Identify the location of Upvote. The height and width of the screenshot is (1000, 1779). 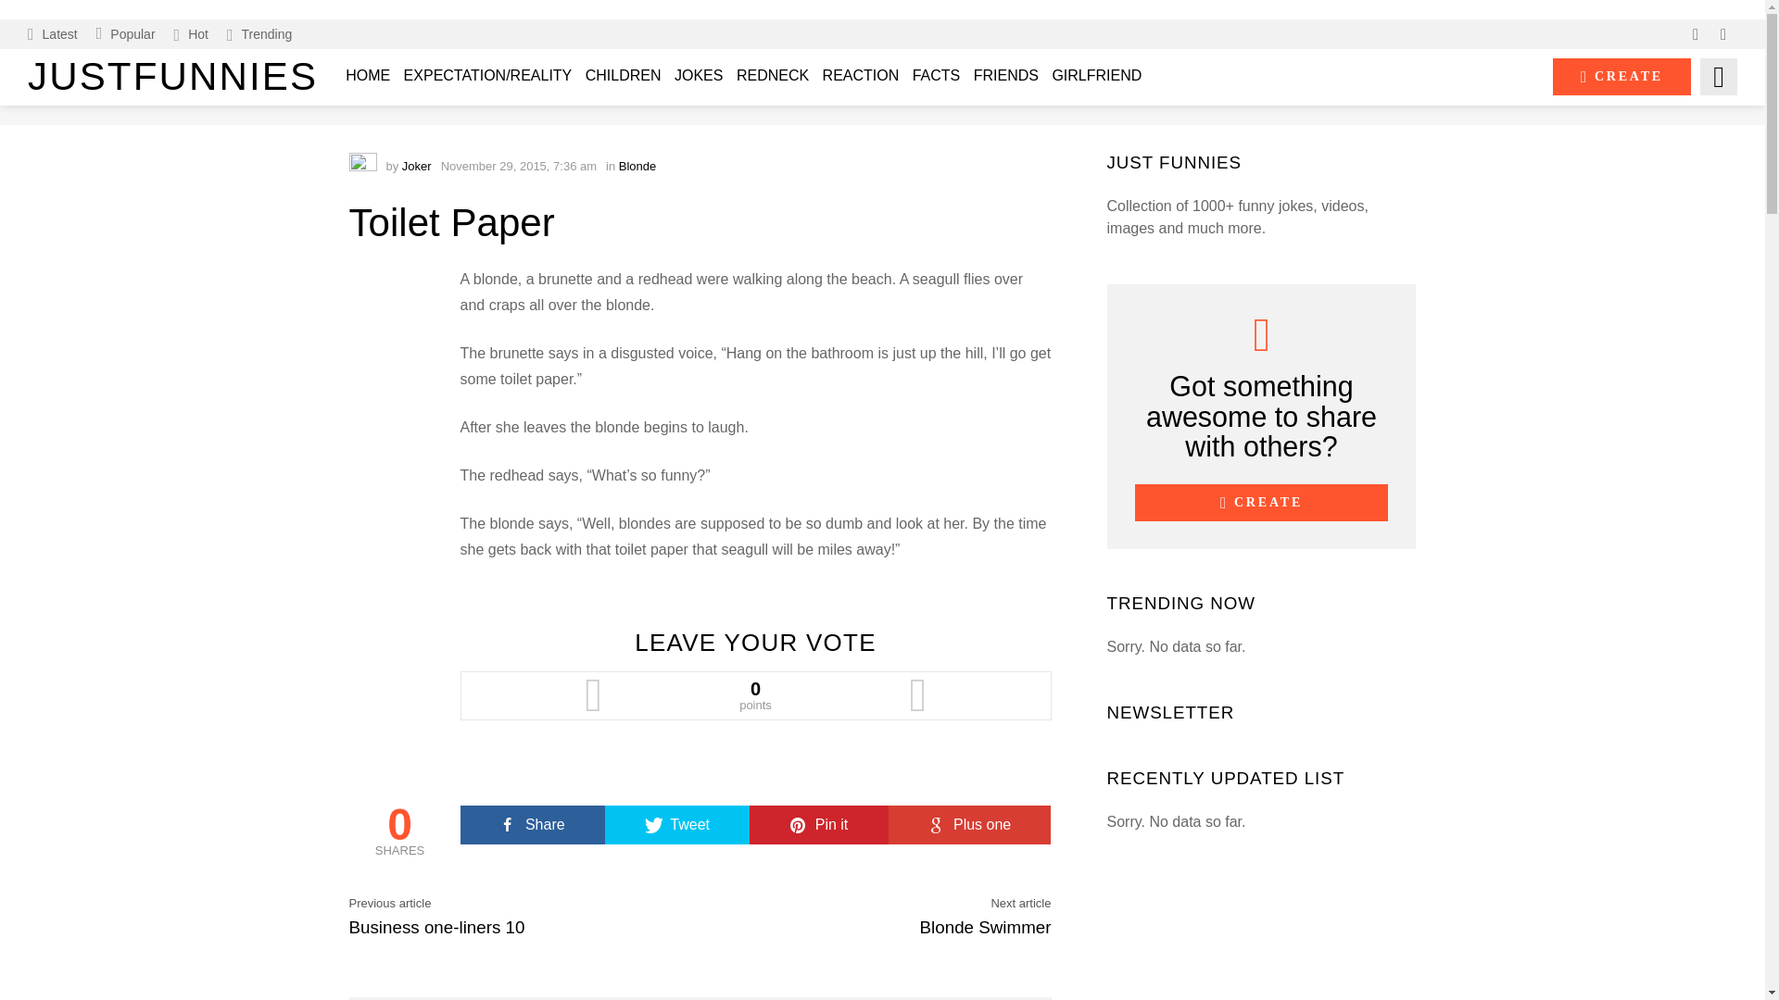
(593, 694).